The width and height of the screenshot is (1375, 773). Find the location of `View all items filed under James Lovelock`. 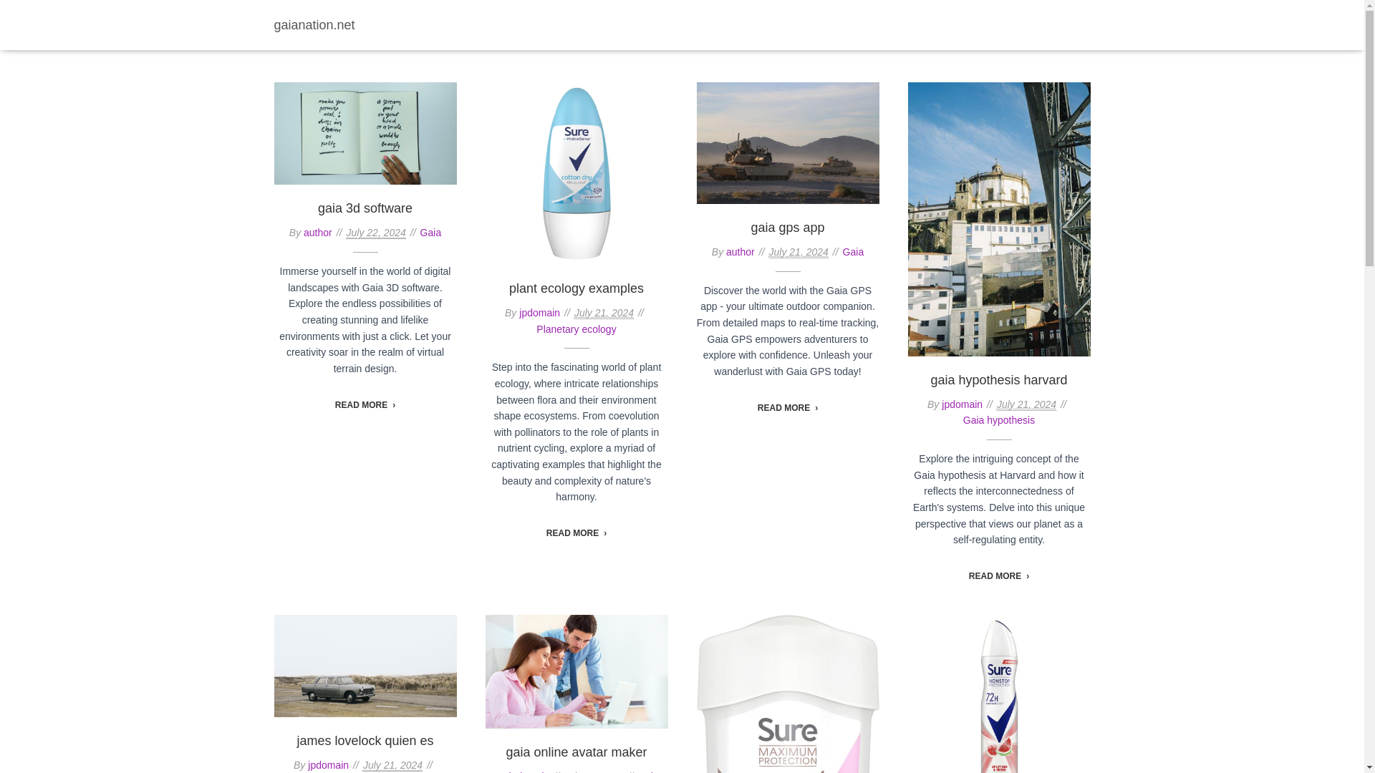

View all items filed under James Lovelock is located at coordinates (844, 20).